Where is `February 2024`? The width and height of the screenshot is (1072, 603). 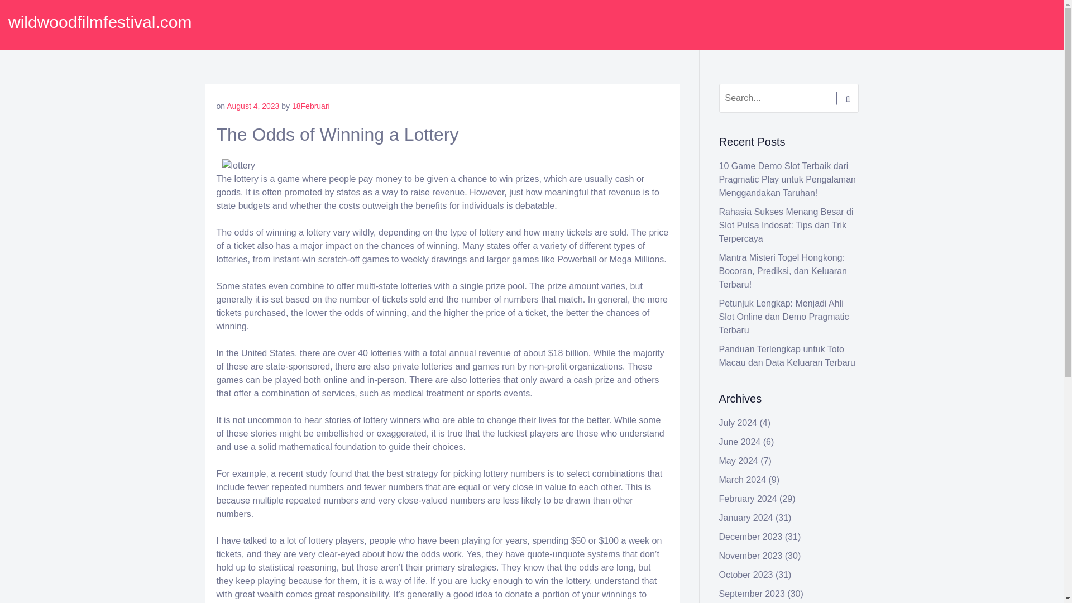
February 2024 is located at coordinates (748, 498).